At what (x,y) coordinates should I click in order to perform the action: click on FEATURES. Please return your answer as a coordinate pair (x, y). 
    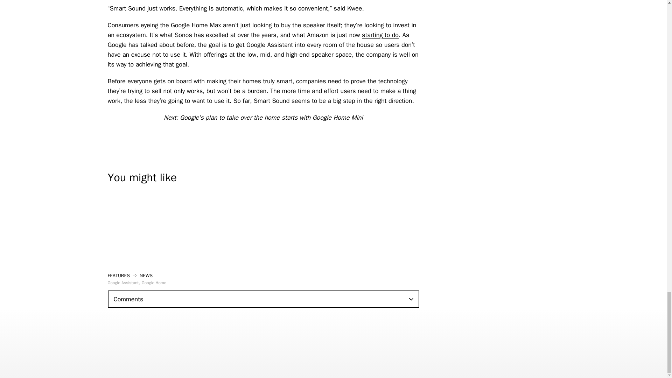
    Looking at the image, I should click on (119, 275).